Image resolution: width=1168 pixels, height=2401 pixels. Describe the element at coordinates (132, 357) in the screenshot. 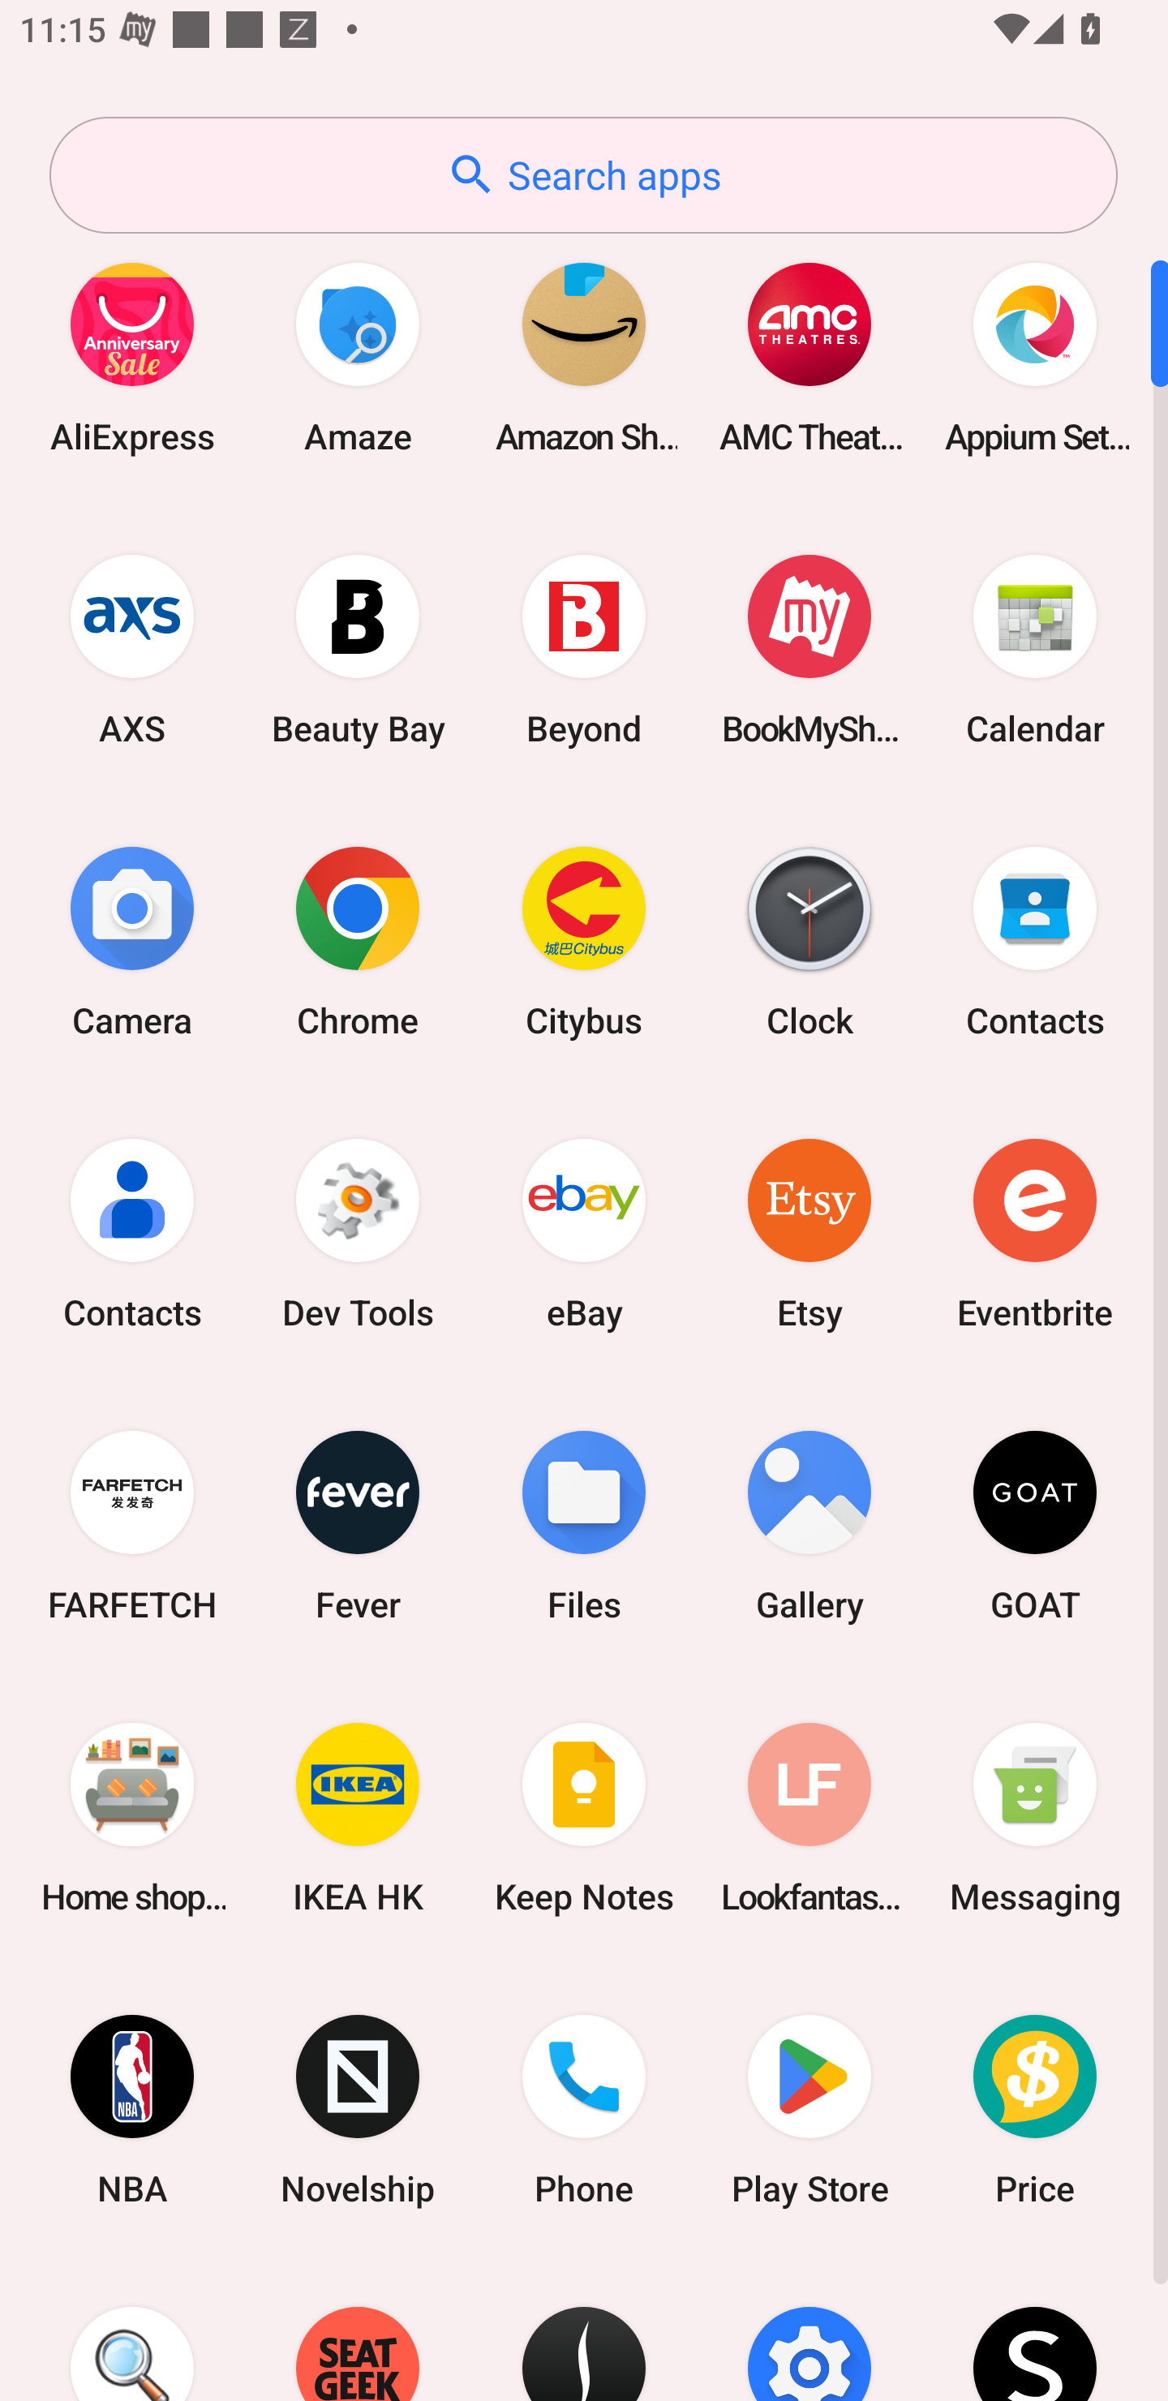

I see `AliExpress` at that location.